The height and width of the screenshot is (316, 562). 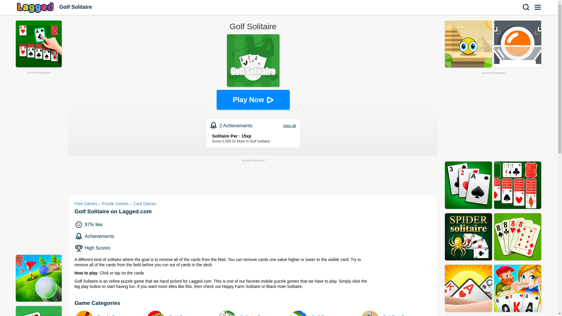 I want to click on Play Now, so click(x=396, y=313).